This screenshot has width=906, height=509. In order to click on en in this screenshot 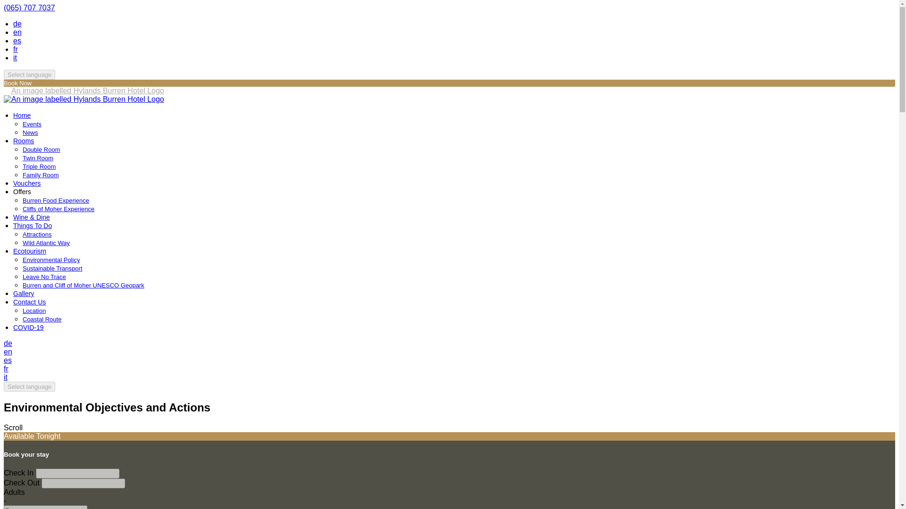, I will do `click(8, 352)`.